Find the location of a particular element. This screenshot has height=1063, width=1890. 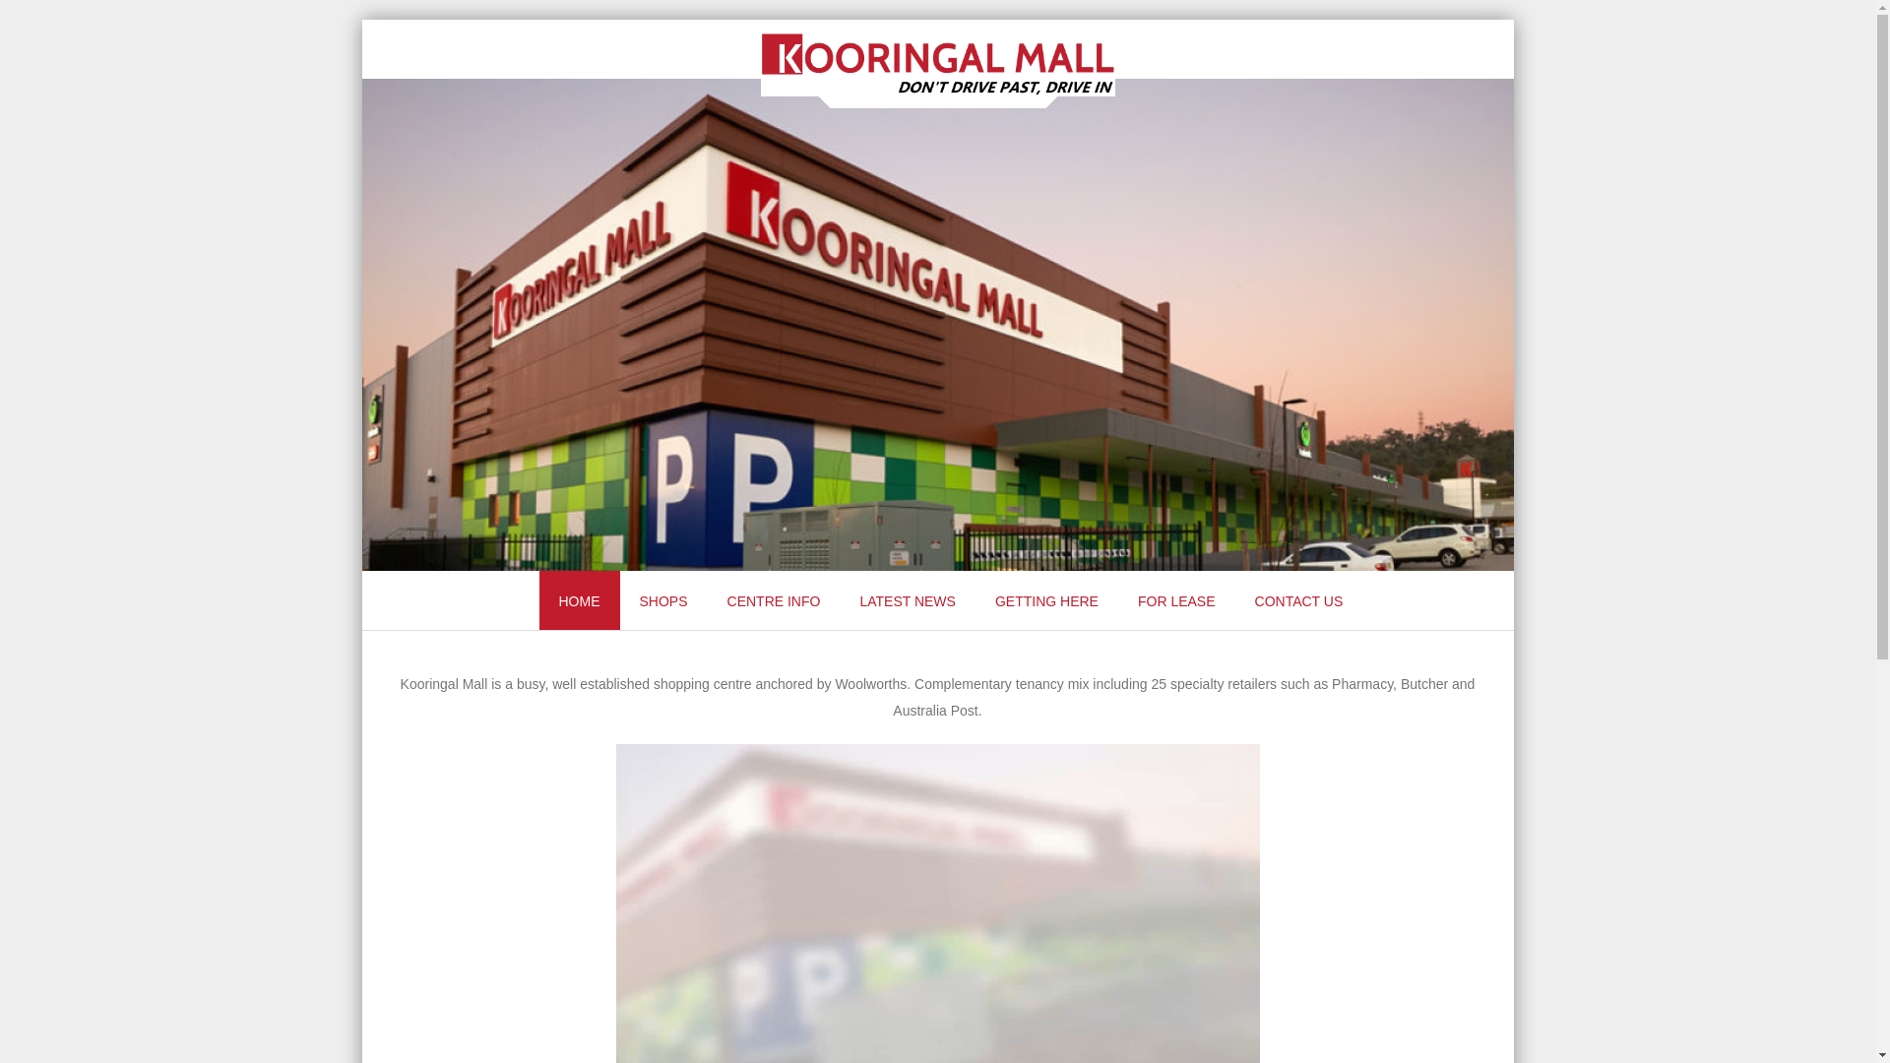

Skip to content is located at coordinates (408, 584).